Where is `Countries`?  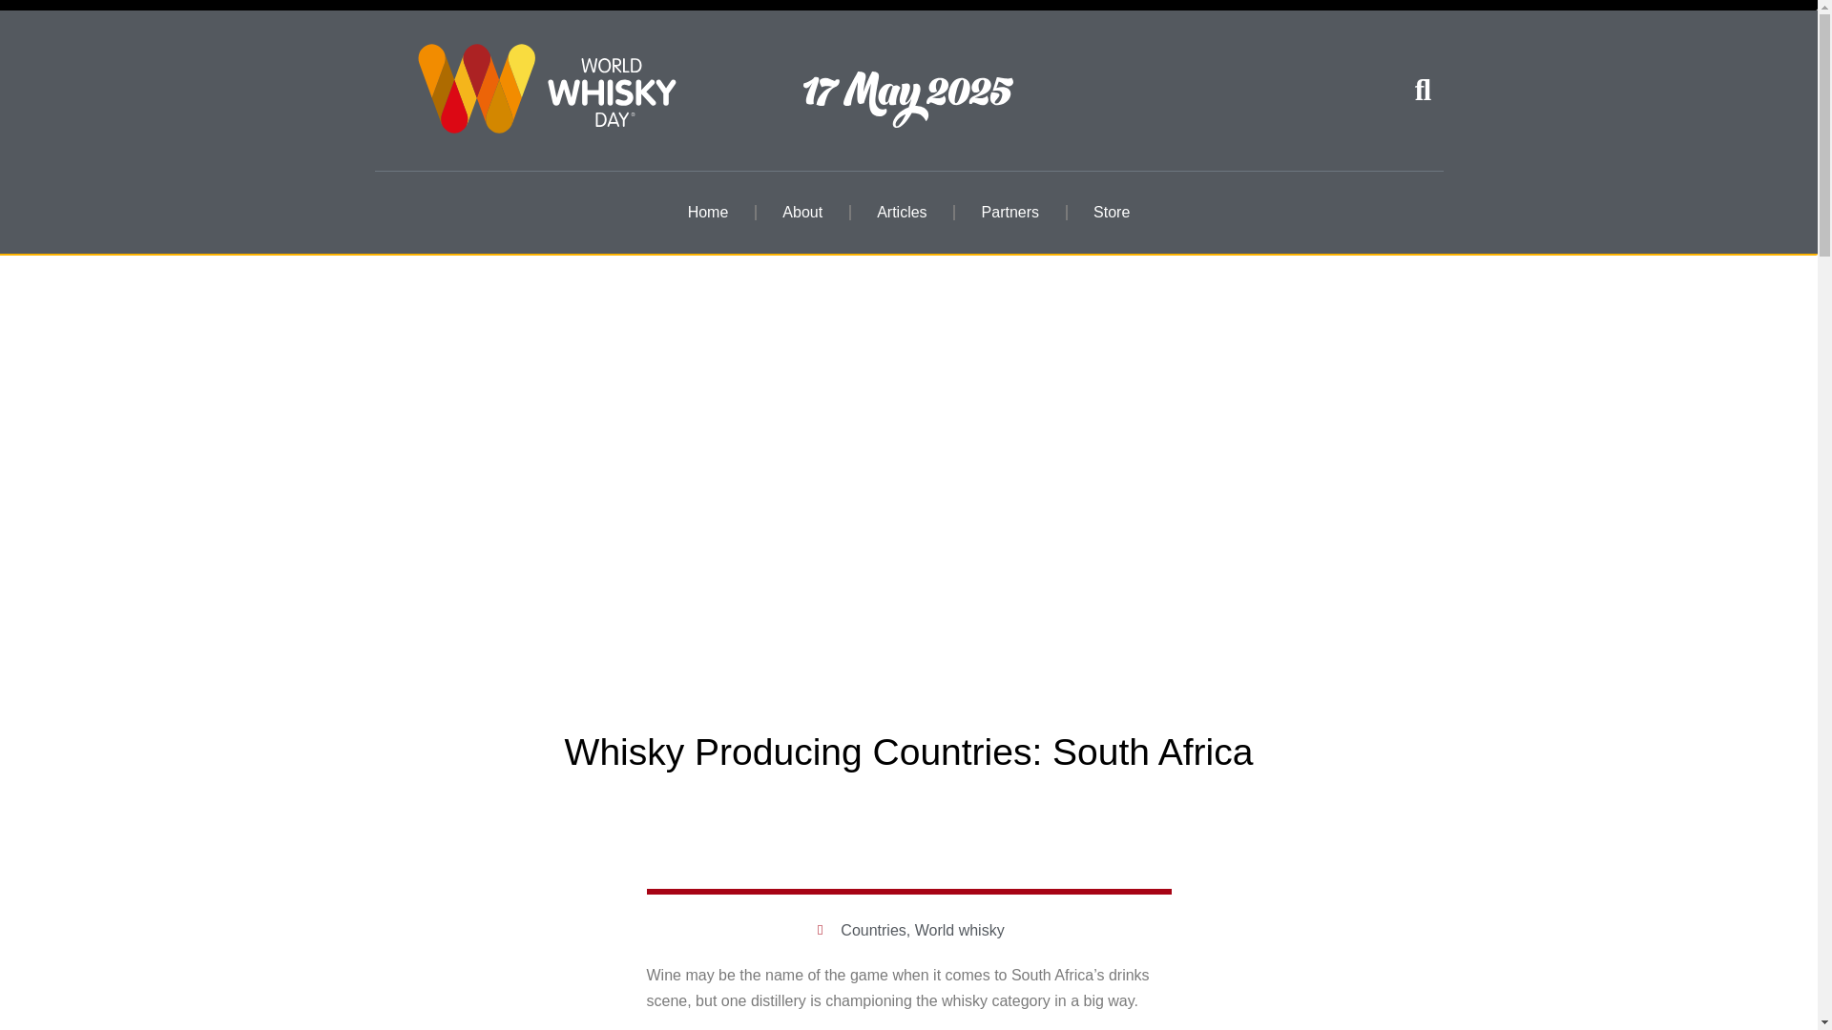
Countries is located at coordinates (872, 929).